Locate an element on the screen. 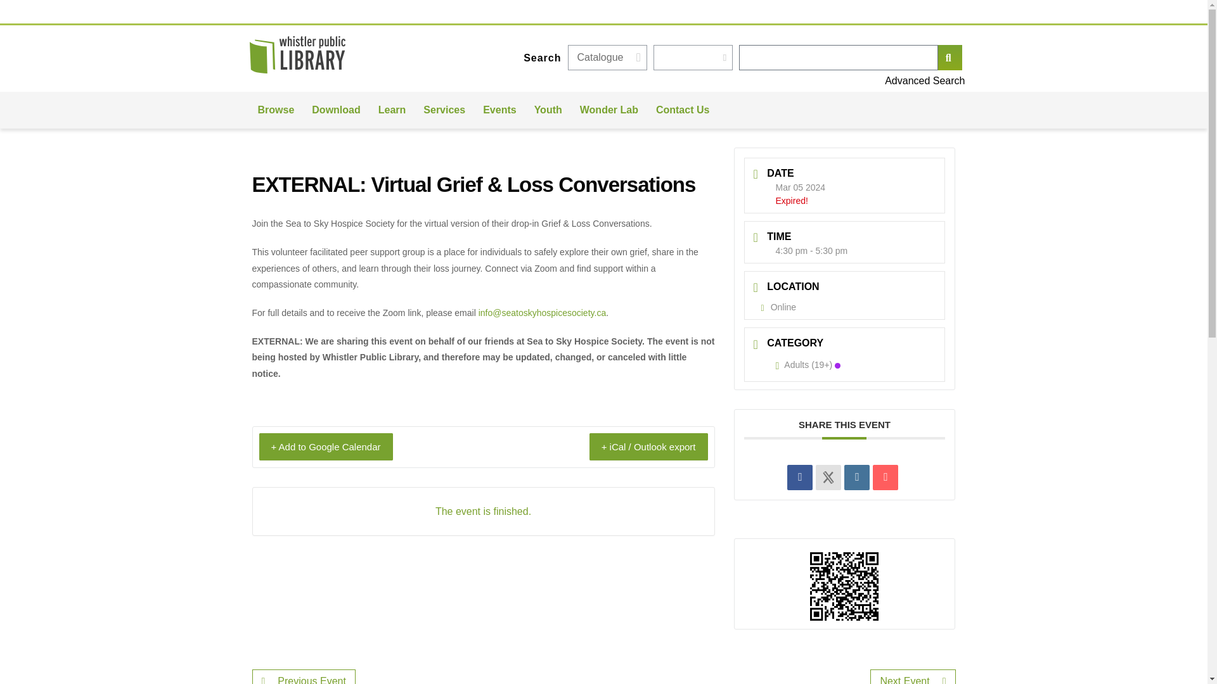 Image resolution: width=1217 pixels, height=684 pixels. Advanced Search is located at coordinates (766, 81).